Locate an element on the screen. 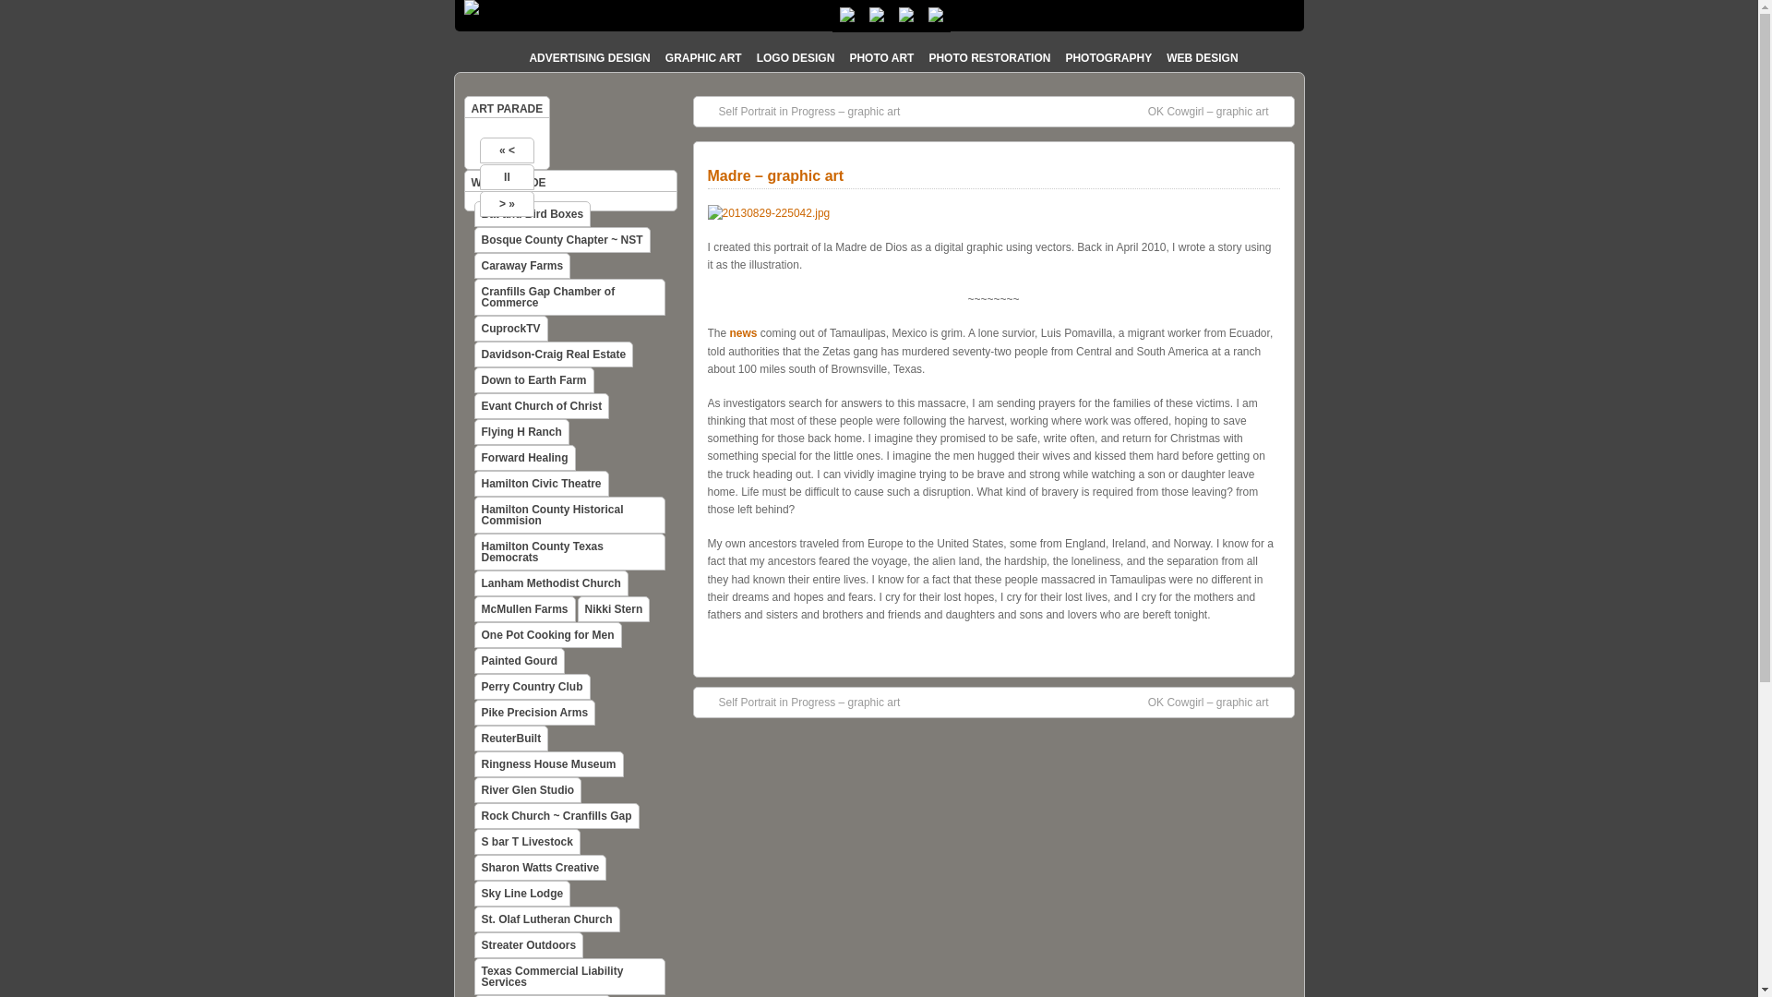 The height and width of the screenshot is (997, 1772). HOME is located at coordinates (847, 16).